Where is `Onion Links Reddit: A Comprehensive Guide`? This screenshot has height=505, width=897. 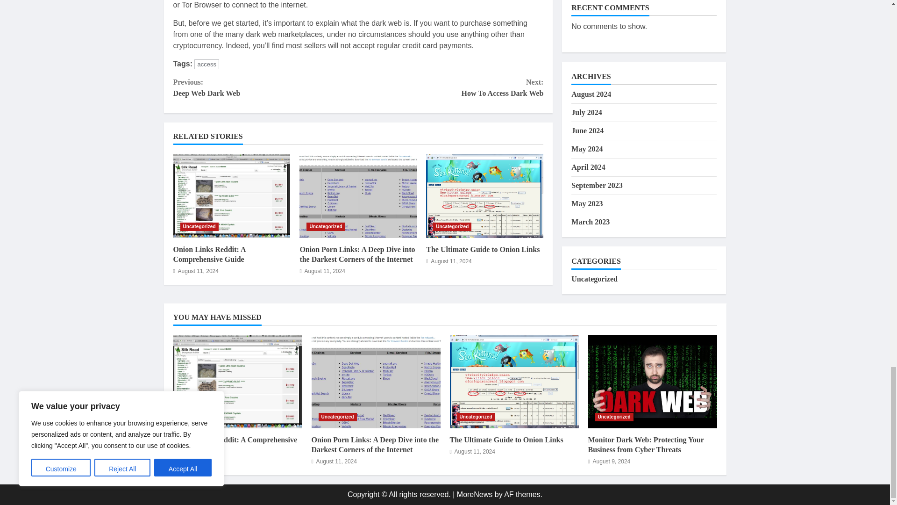 Onion Links Reddit: A Comprehensive Guide is located at coordinates (450, 88).